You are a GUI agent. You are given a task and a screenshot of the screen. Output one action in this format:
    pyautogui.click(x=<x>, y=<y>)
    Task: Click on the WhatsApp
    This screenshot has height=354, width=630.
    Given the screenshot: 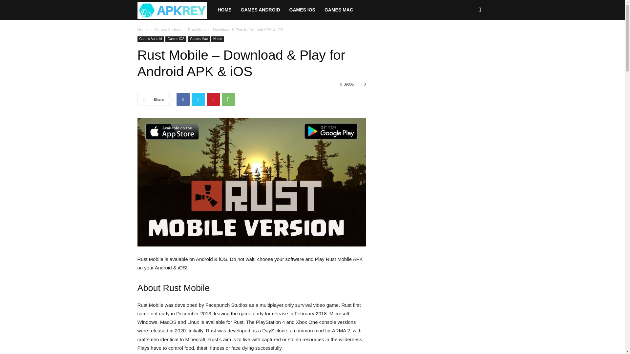 What is the action you would take?
    pyautogui.click(x=228, y=99)
    